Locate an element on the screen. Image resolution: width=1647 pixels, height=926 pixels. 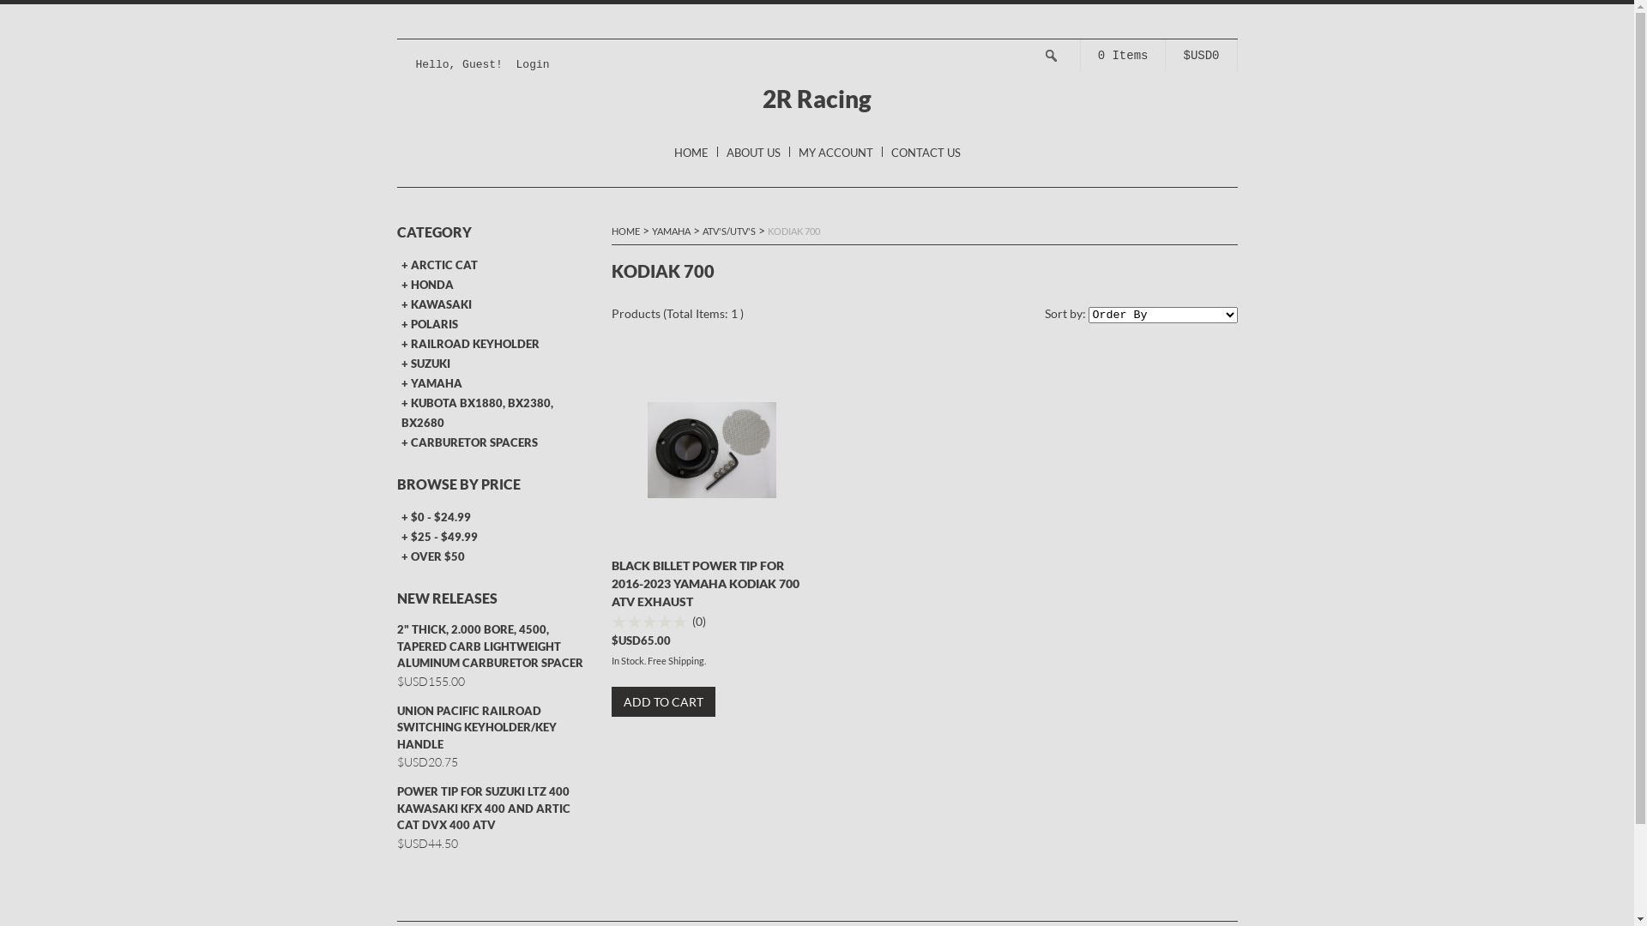
$25 - $49.99 is located at coordinates (494, 537).